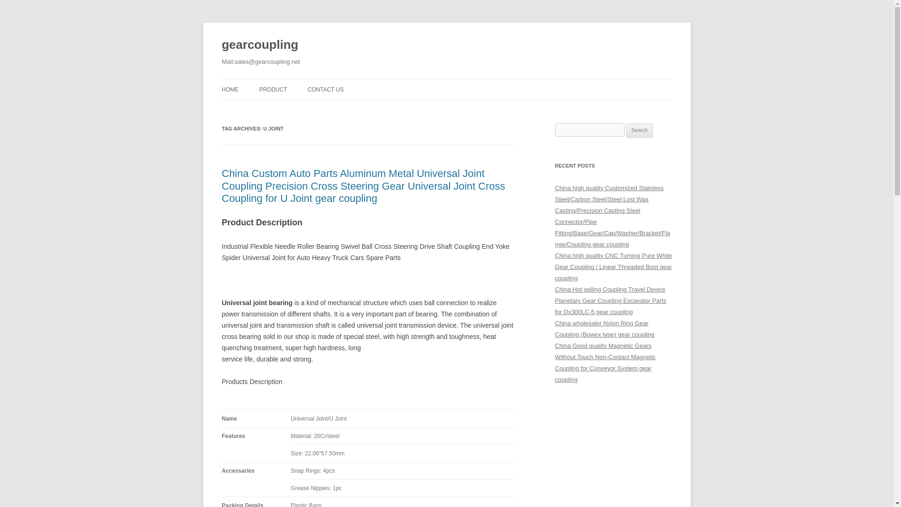 This screenshot has width=901, height=507. I want to click on PRODUCT, so click(273, 89).